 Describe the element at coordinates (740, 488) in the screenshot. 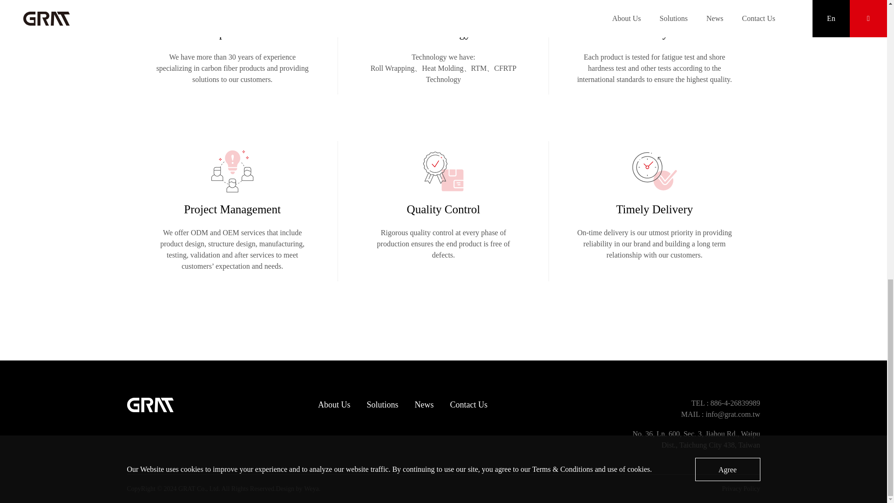

I see `Privacy Policy` at that location.